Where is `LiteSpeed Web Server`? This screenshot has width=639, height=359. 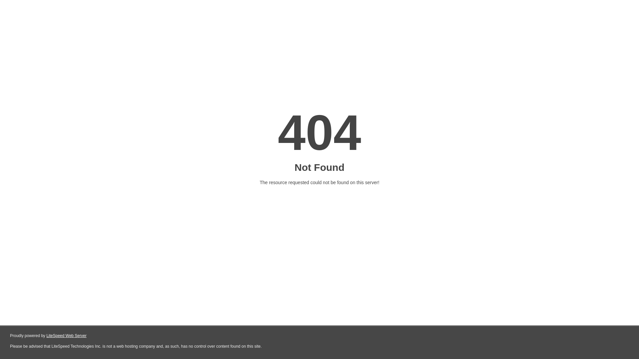 LiteSpeed Web Server is located at coordinates (67, 336).